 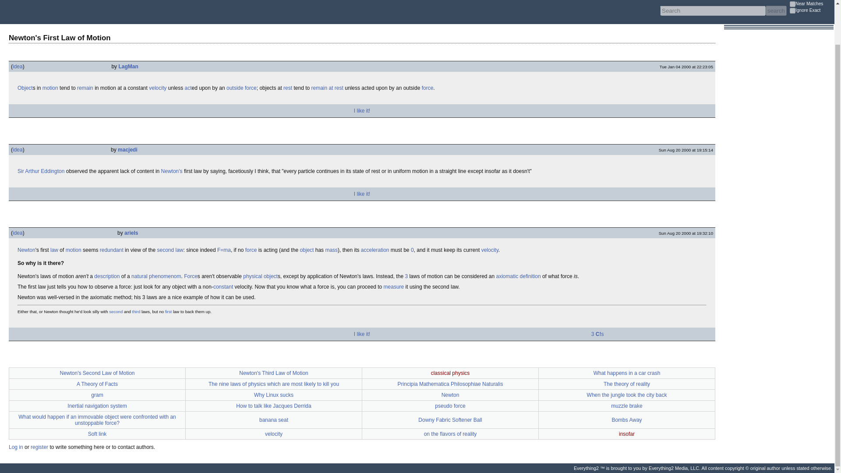 I want to click on rest, so click(x=287, y=88).